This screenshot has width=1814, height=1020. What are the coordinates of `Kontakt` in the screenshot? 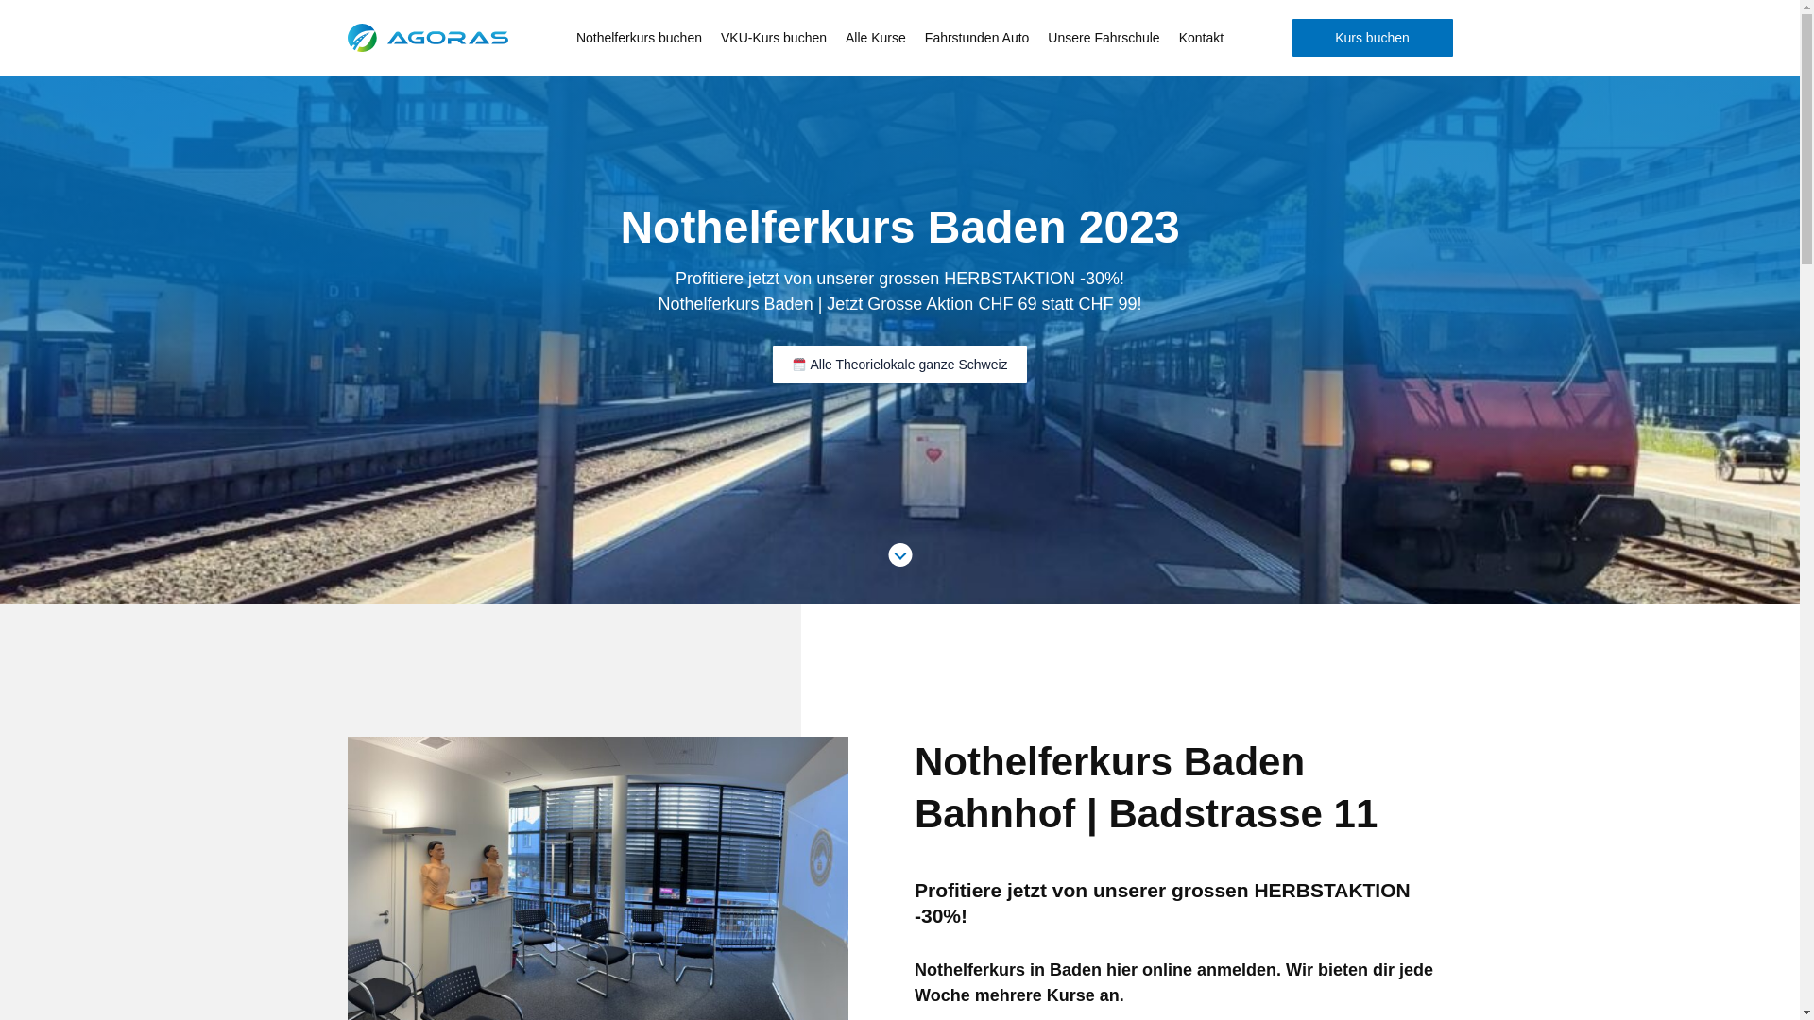 It's located at (1202, 38).